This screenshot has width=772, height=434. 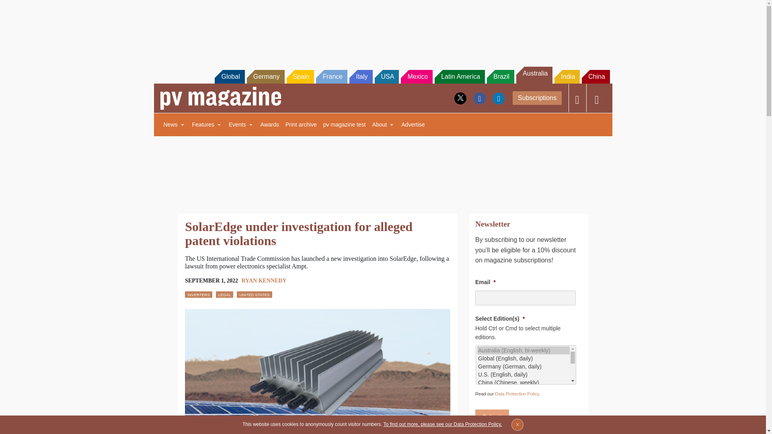 What do you see at coordinates (500, 76) in the screenshot?
I see `Brazil` at bounding box center [500, 76].